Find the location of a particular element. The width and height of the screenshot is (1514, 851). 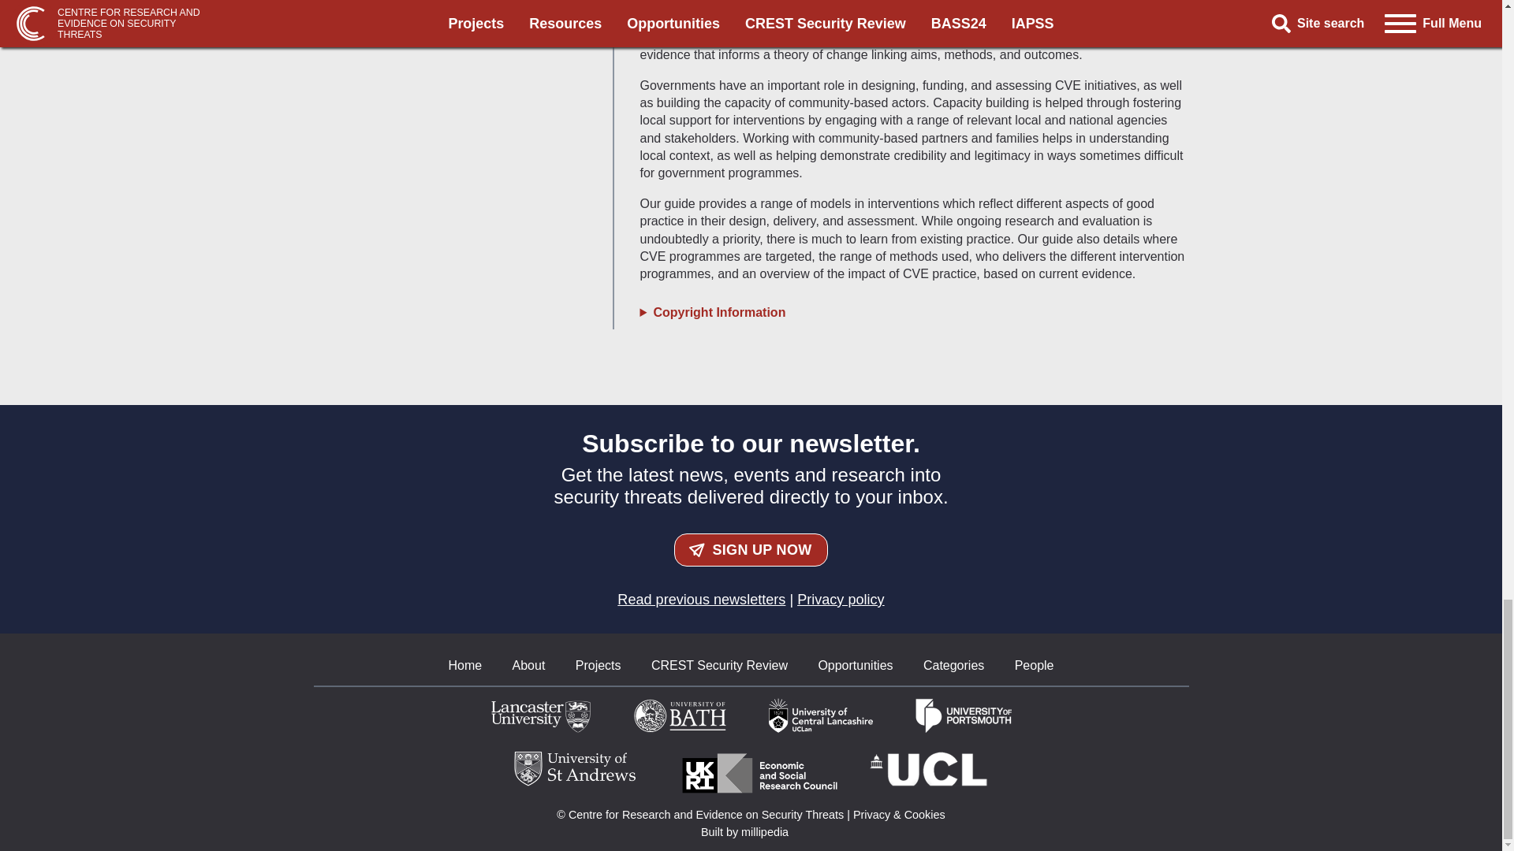

Read previous newsletters is located at coordinates (702, 599).